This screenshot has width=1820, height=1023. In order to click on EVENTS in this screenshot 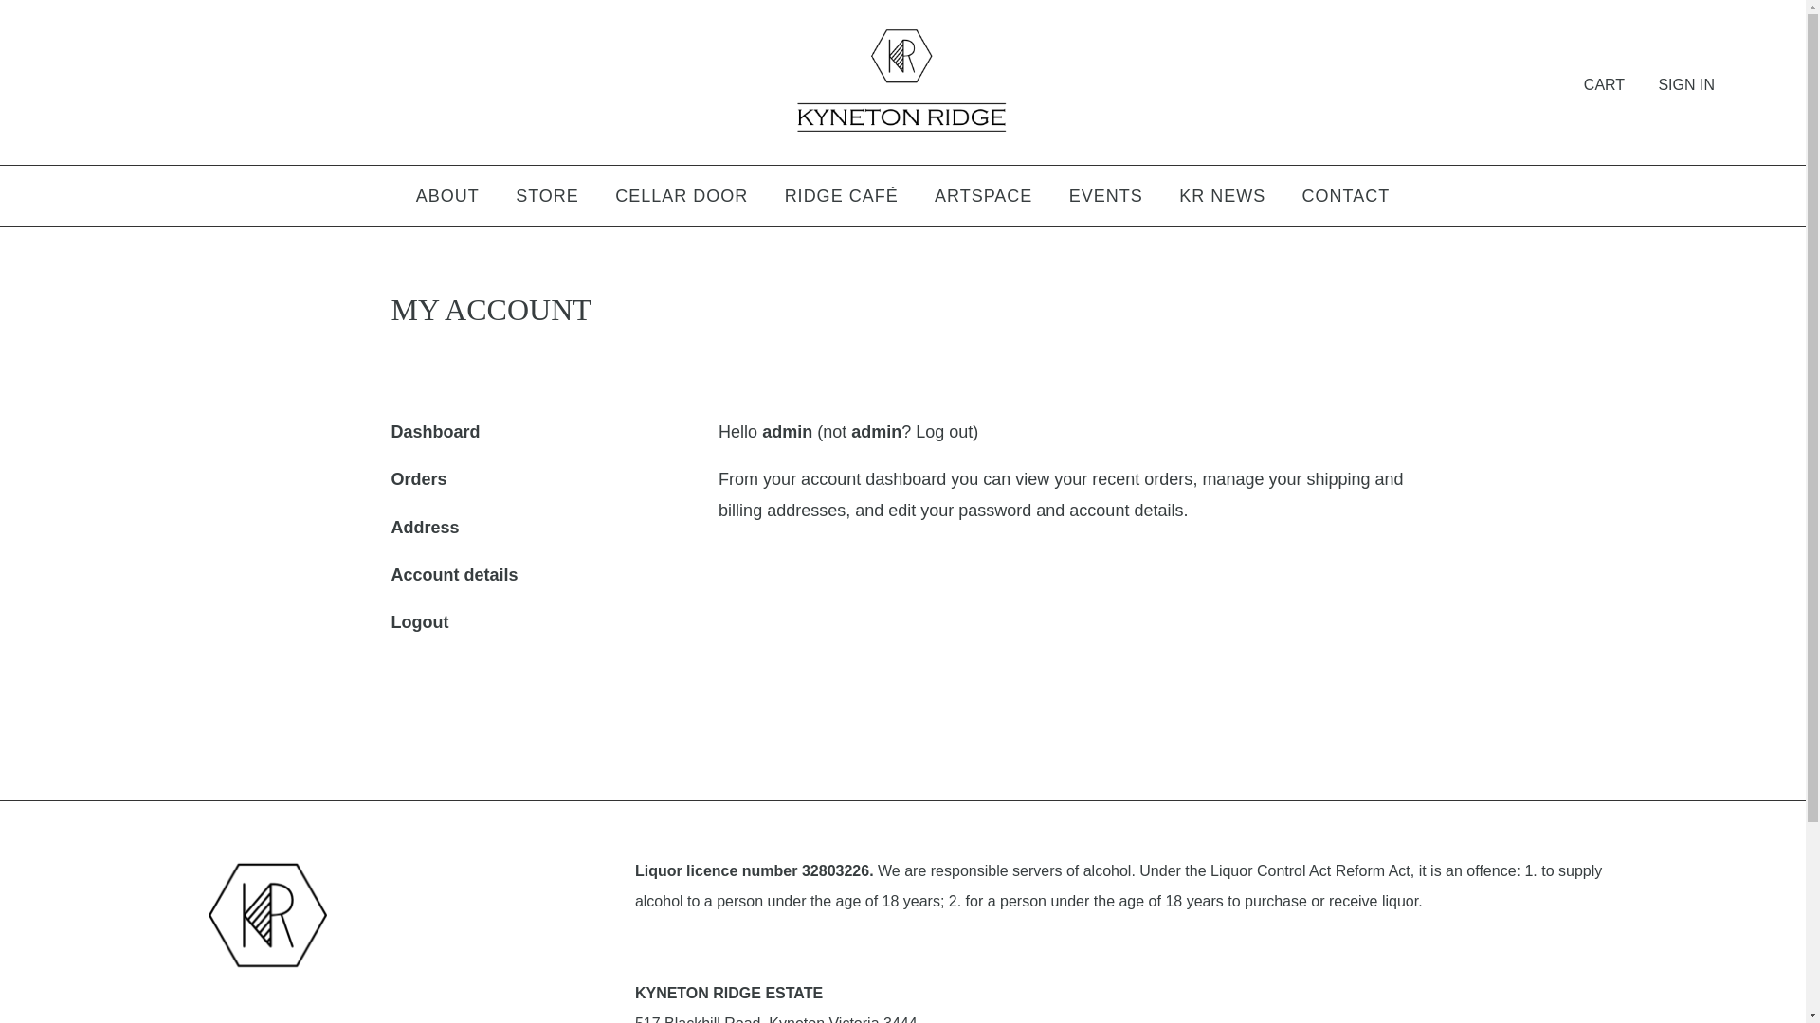, I will do `click(1106, 200)`.